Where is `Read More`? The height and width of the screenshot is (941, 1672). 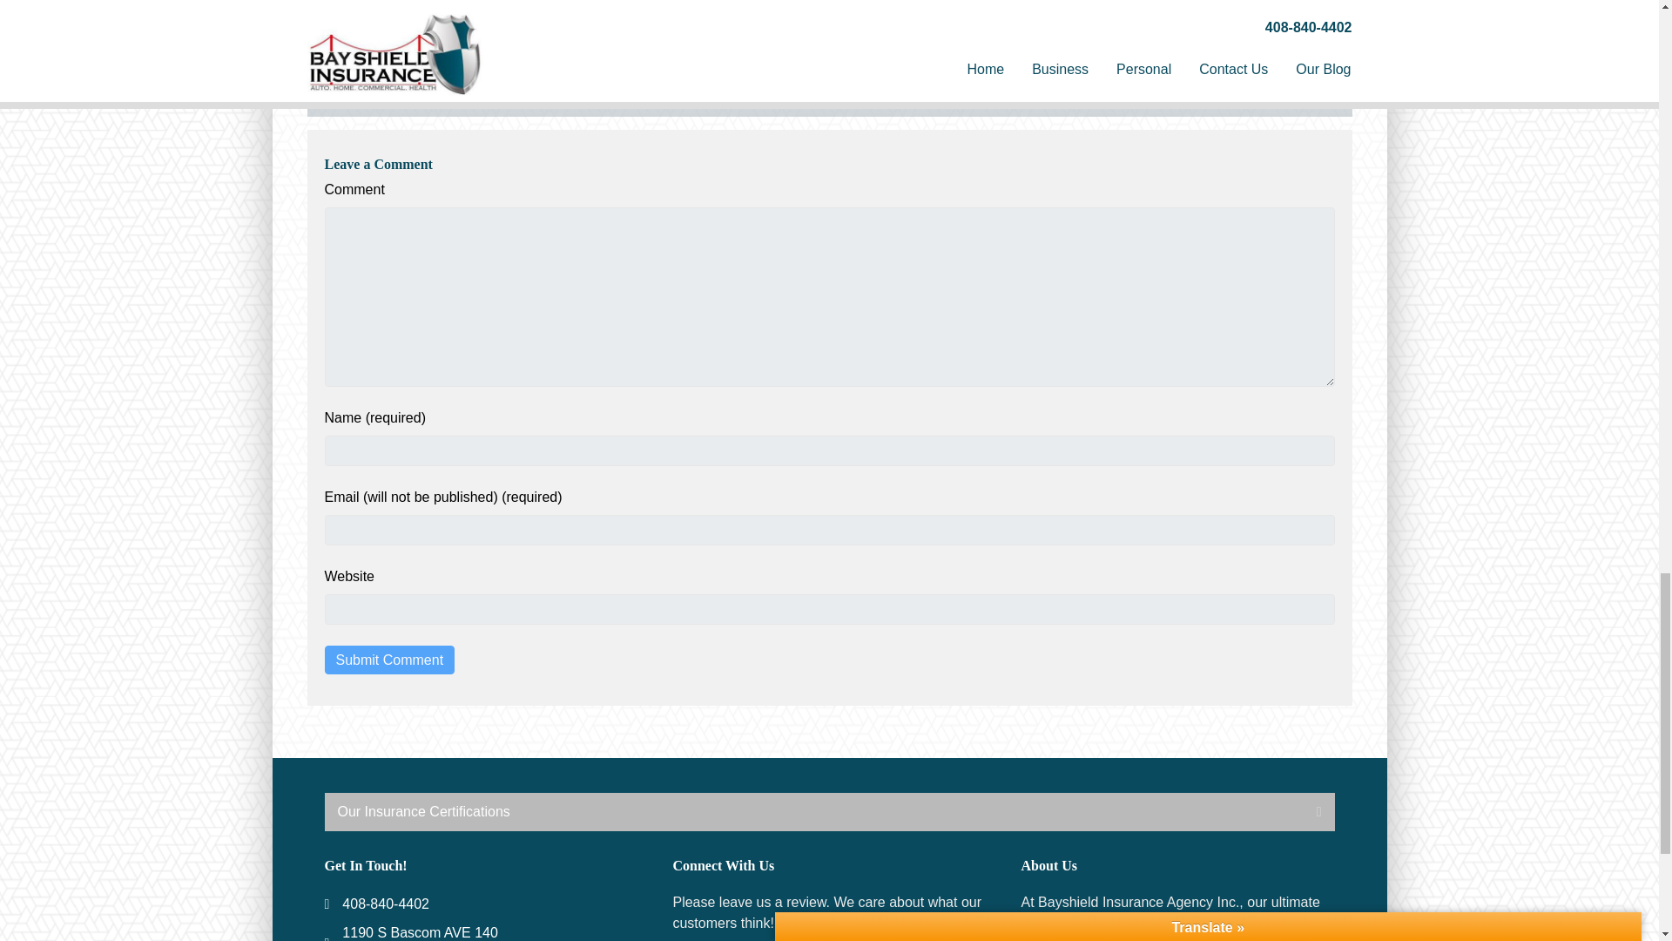 Read More is located at coordinates (890, 13).